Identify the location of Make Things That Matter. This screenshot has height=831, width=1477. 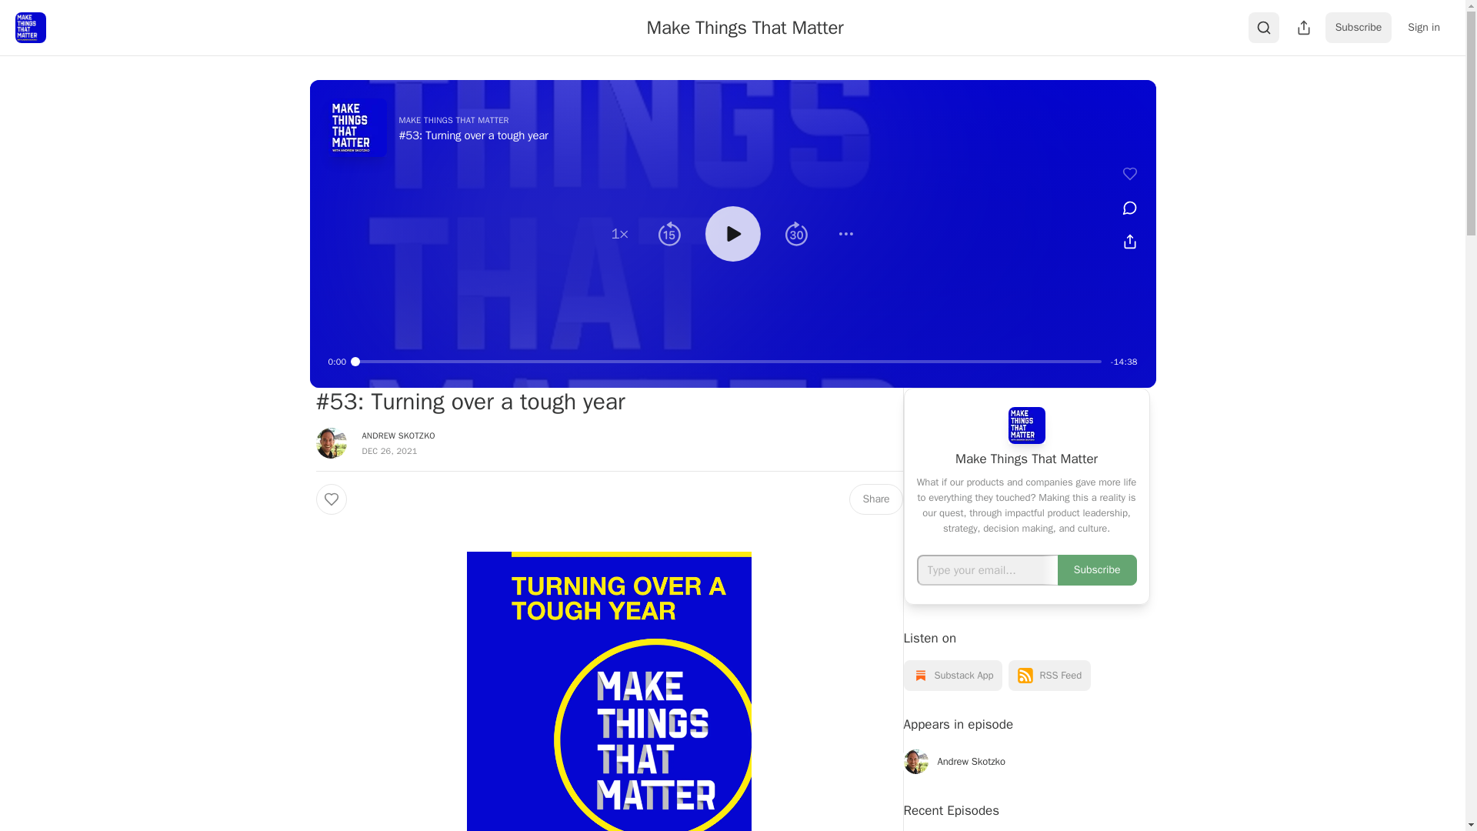
(745, 27).